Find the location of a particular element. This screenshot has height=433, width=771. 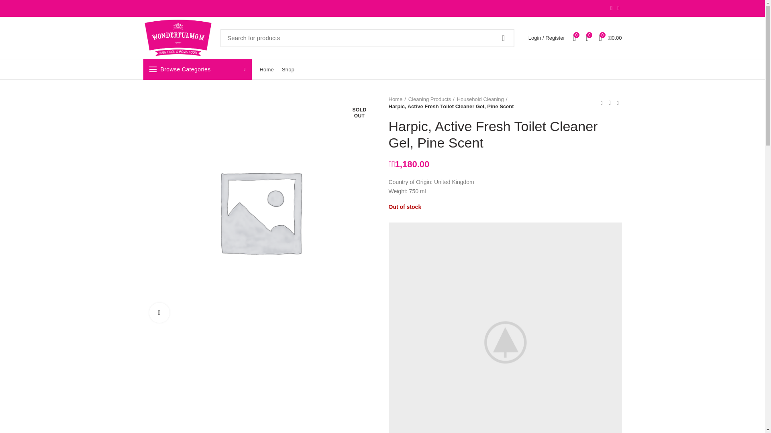

SEARCH is located at coordinates (503, 38).